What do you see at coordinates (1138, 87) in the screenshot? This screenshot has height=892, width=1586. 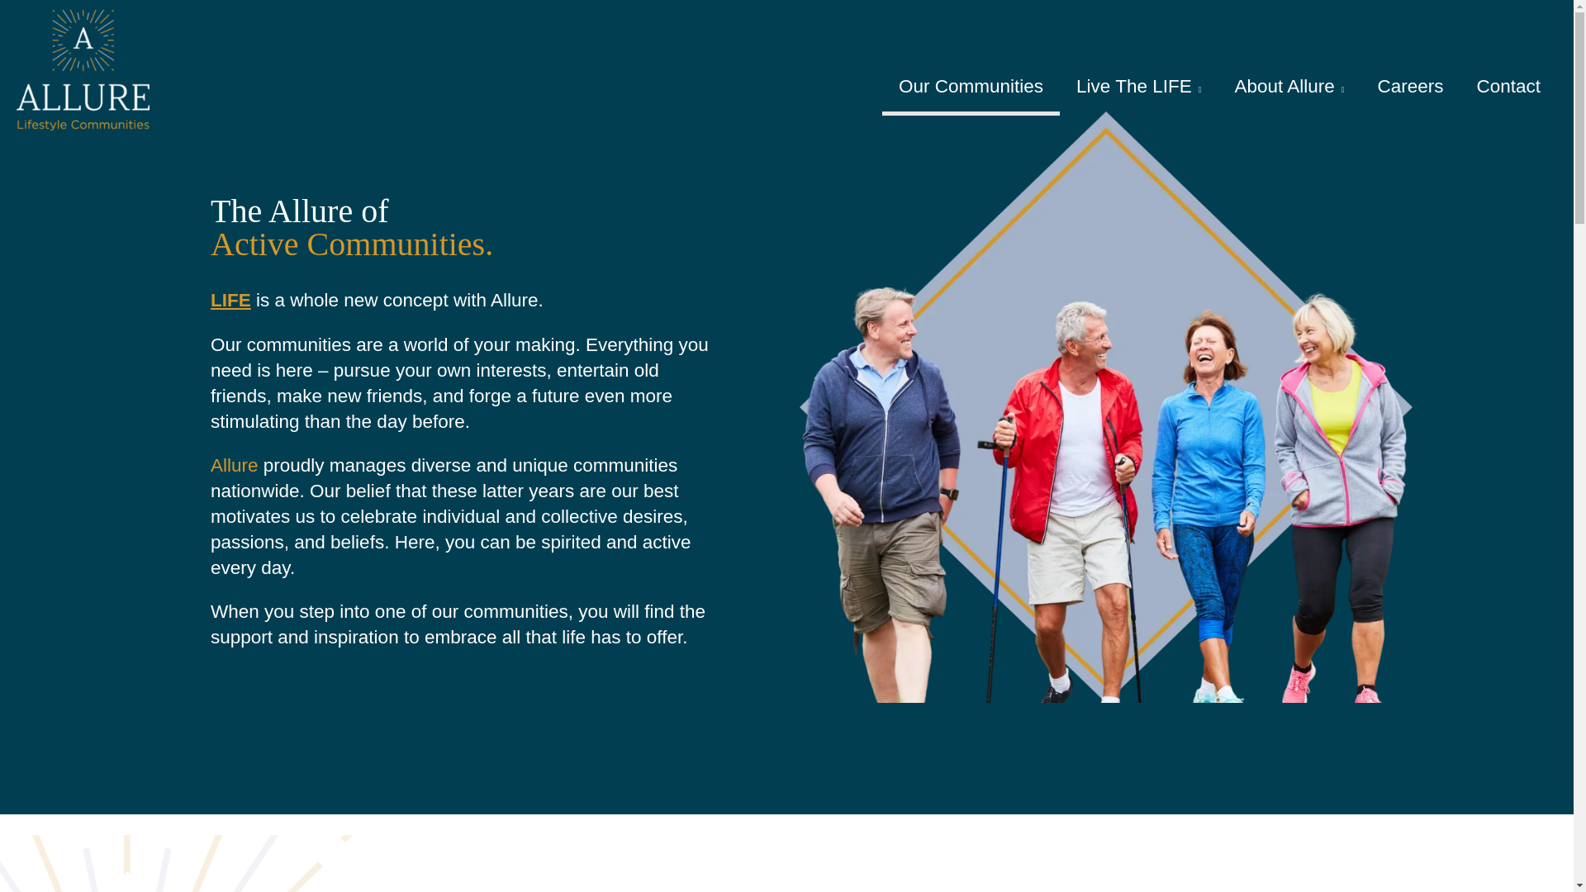 I see `Live The LIFE` at bounding box center [1138, 87].